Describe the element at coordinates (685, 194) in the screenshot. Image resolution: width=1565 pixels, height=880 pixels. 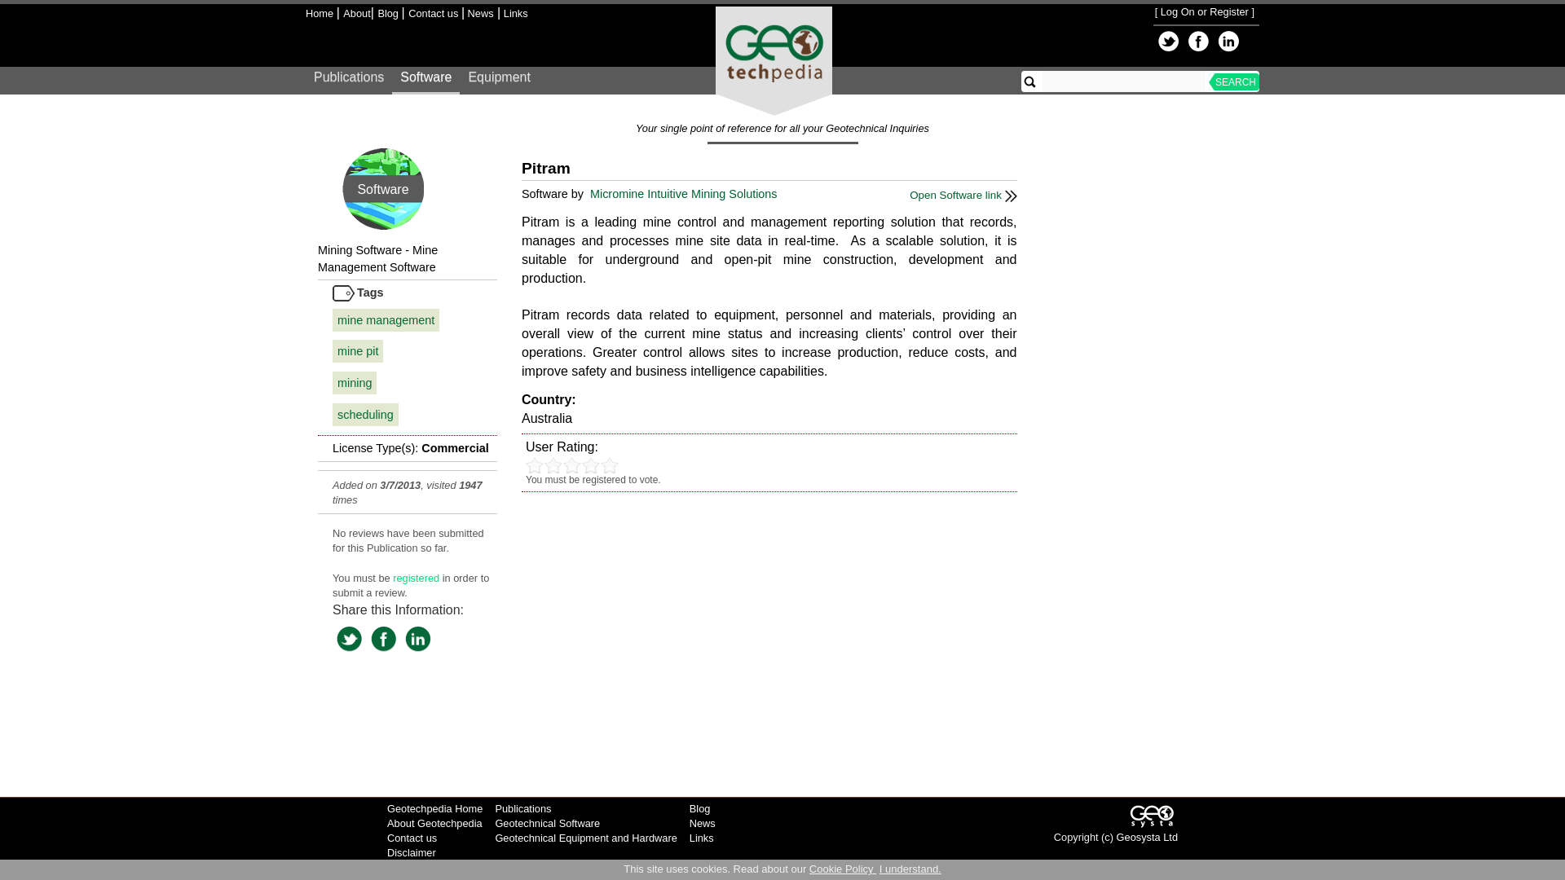
I see `Micromine Intuitive Mining Solutions` at that location.